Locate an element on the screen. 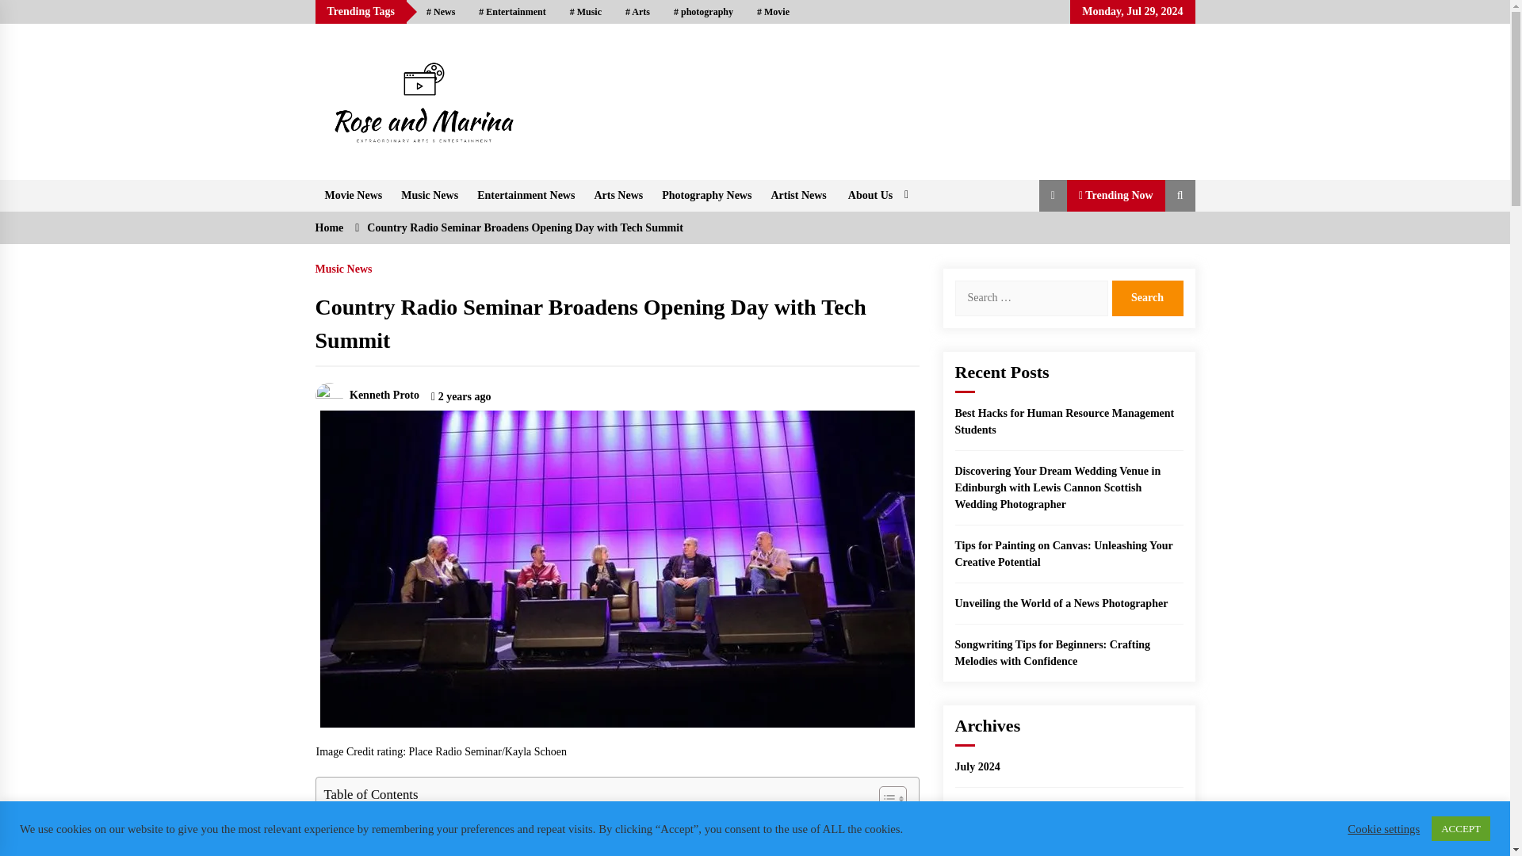  Movie is located at coordinates (774, 12).